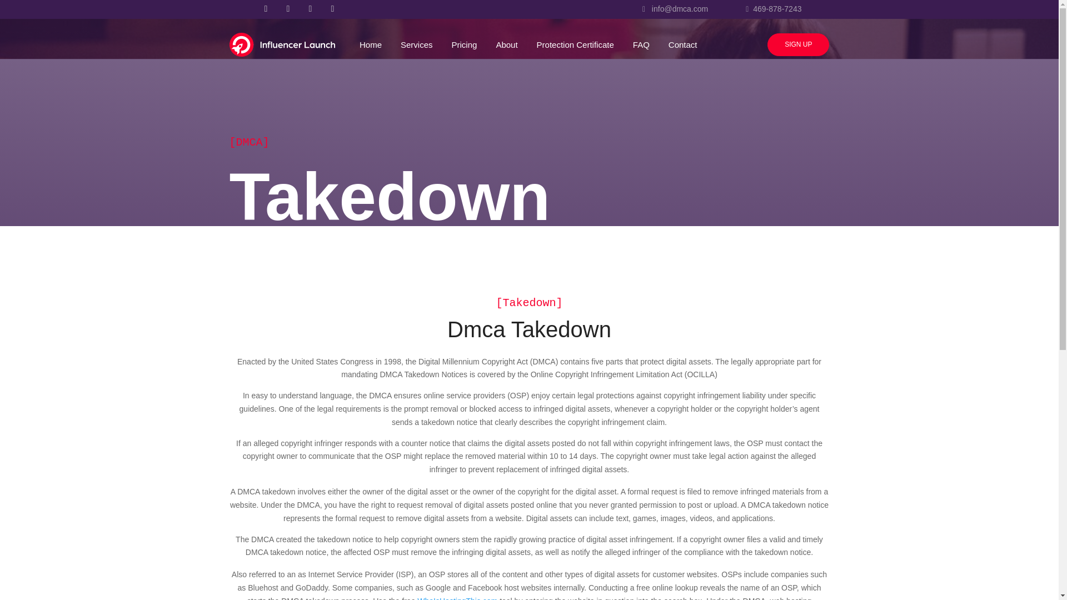 The width and height of the screenshot is (1067, 600). What do you see at coordinates (679, 47) in the screenshot?
I see `Contact` at bounding box center [679, 47].